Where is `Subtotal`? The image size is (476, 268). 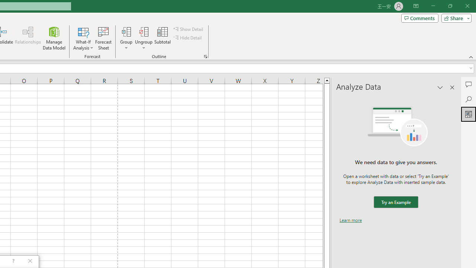
Subtotal is located at coordinates (163, 38).